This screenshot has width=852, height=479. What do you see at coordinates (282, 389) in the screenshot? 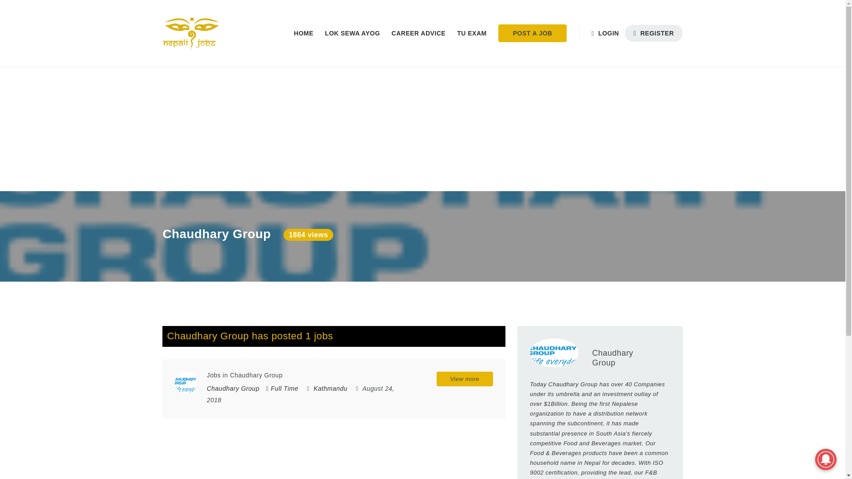
I see `Full Time` at bounding box center [282, 389].